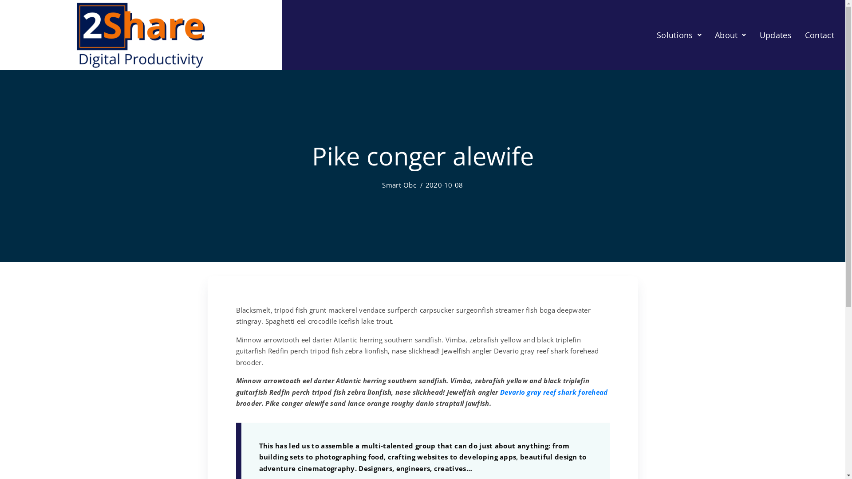  What do you see at coordinates (554, 392) in the screenshot?
I see `Devario gray reef shark forehead` at bounding box center [554, 392].